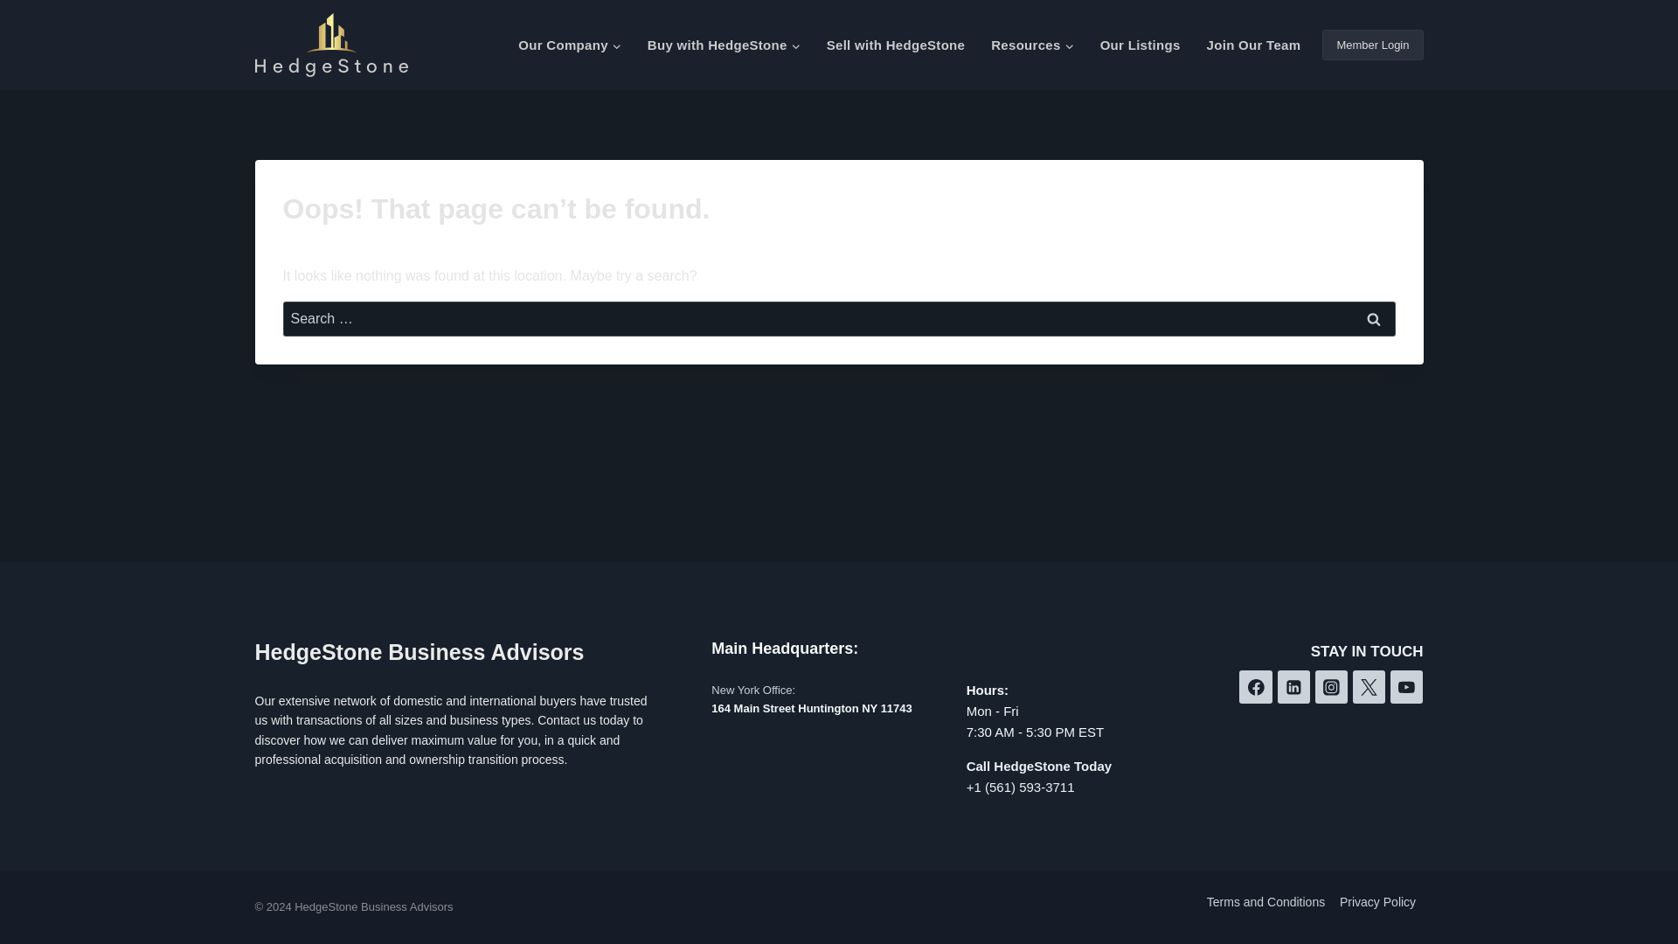 Image resolution: width=1678 pixels, height=944 pixels. What do you see at coordinates (1140, 45) in the screenshot?
I see `Our Listings` at bounding box center [1140, 45].